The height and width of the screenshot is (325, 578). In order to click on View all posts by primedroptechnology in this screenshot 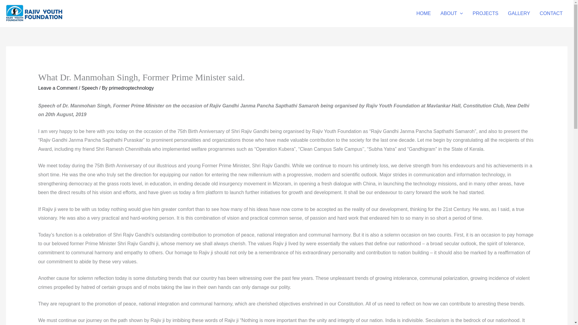, I will do `click(131, 88)`.